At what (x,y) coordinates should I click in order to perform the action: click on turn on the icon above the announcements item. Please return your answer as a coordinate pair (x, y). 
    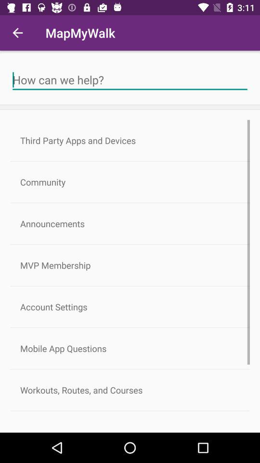
    Looking at the image, I should click on (130, 182).